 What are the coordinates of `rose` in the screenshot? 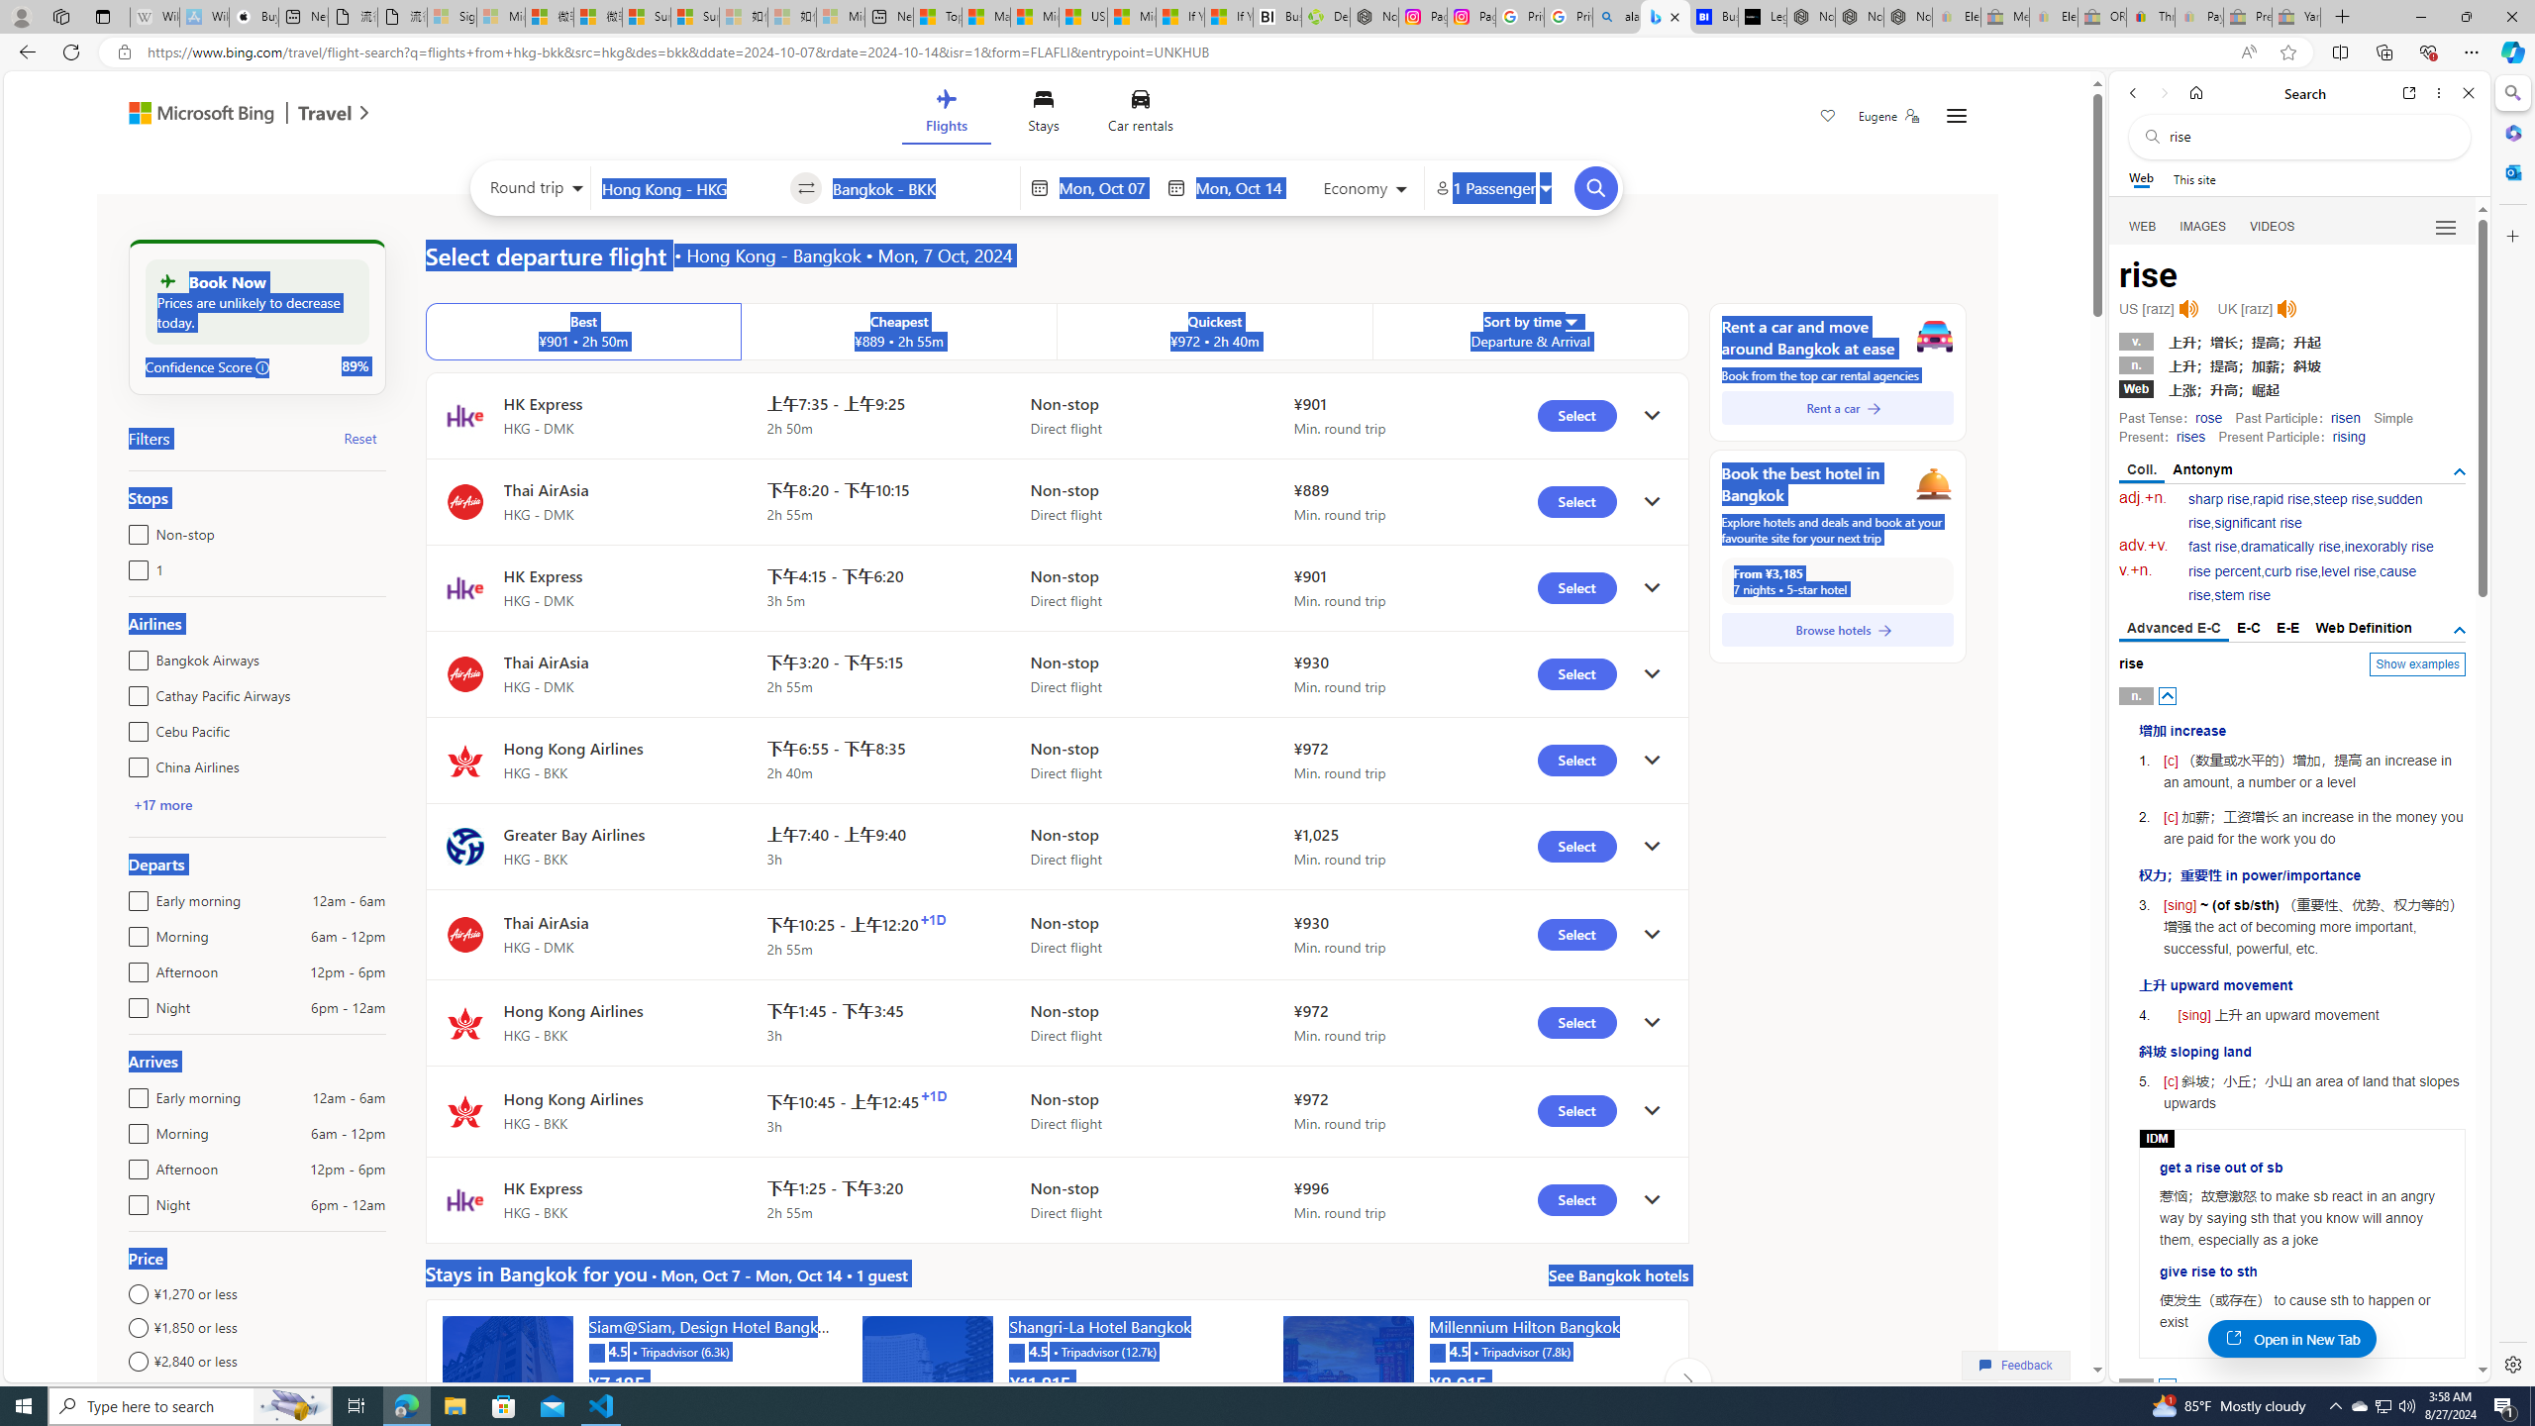 It's located at (2208, 418).